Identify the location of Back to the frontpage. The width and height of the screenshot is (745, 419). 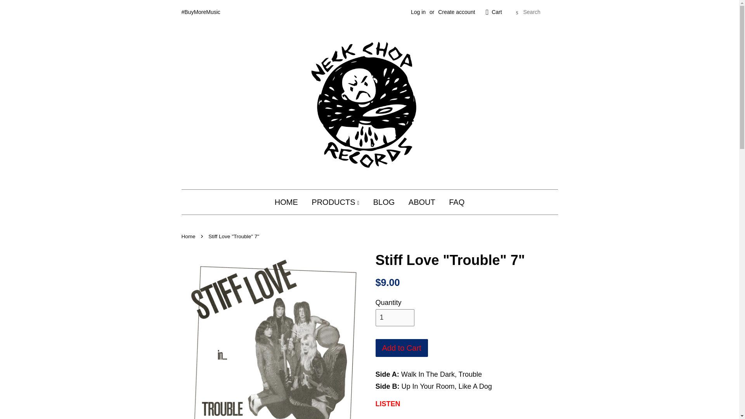
(189, 236).